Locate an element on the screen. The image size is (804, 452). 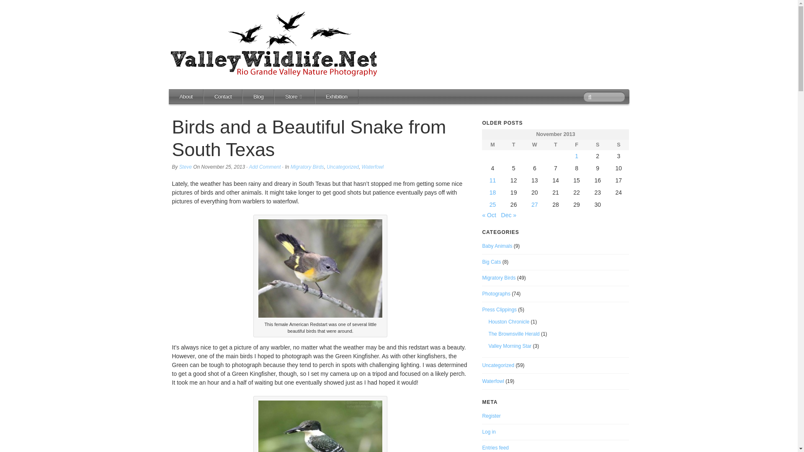
Waterfowl is located at coordinates (373, 167).